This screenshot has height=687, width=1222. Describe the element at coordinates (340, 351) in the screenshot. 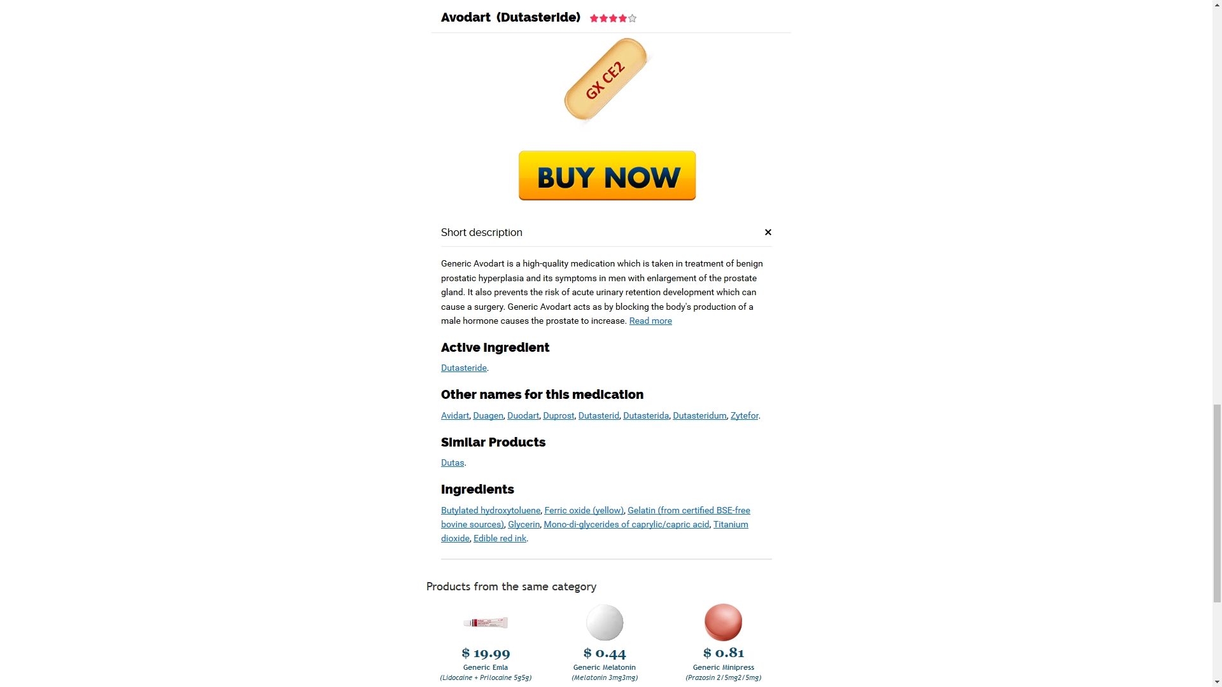

I see `Discount Pharmacy Atarax` at that location.